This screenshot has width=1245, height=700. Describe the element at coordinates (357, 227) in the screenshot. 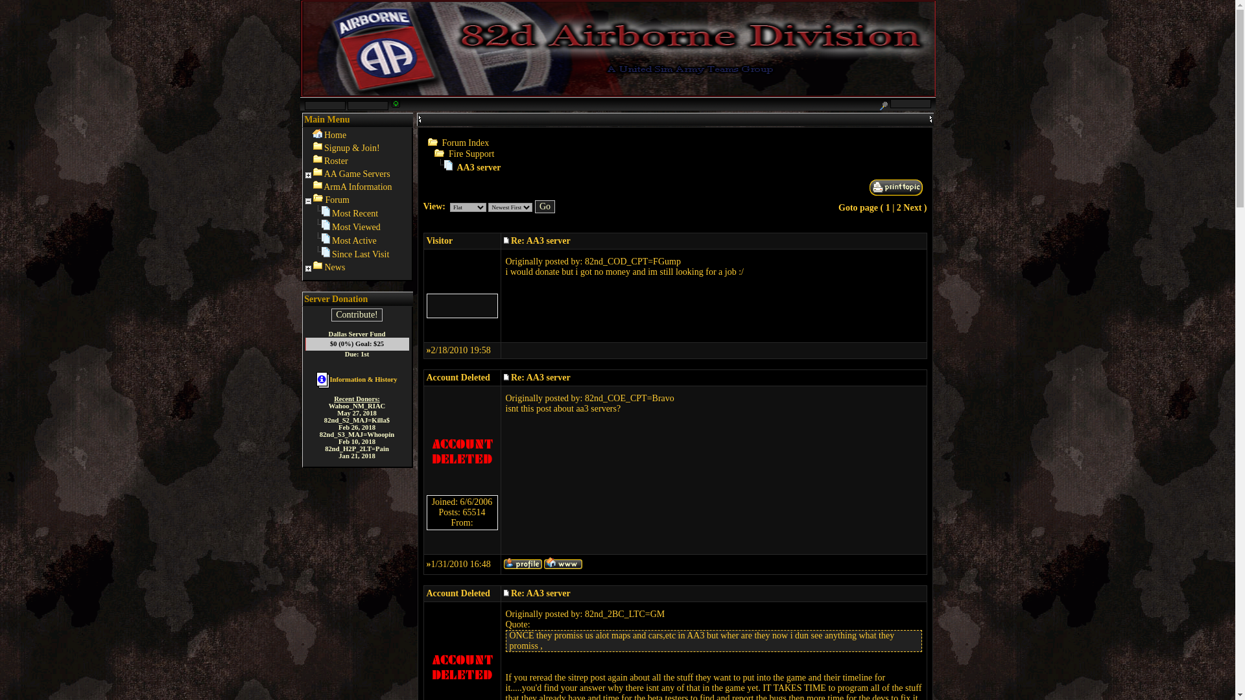

I see `Most Viewed` at that location.